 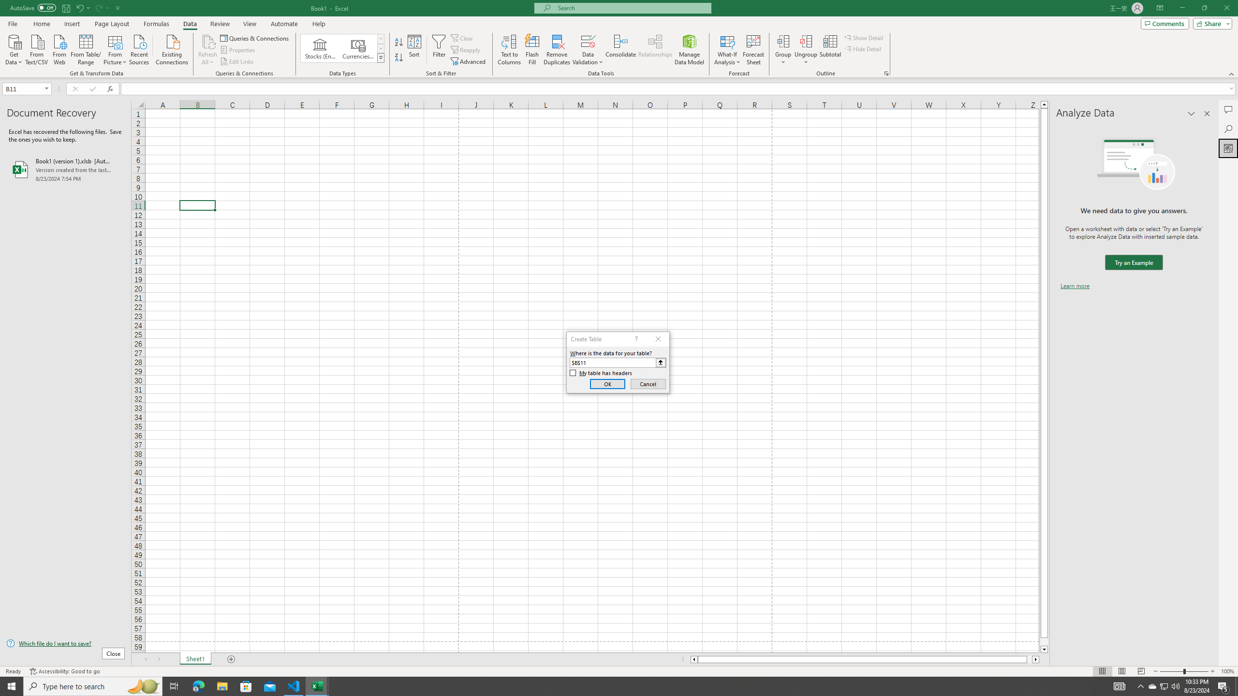 What do you see at coordinates (381, 58) in the screenshot?
I see `Data Types` at bounding box center [381, 58].